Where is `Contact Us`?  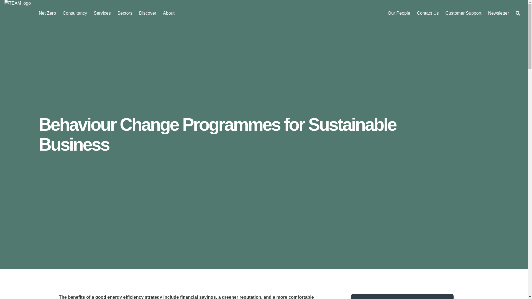
Contact Us is located at coordinates (428, 13).